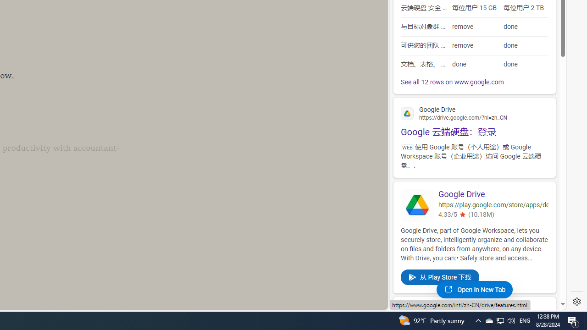 This screenshot has height=330, width=587. I want to click on 4.334164619445801, so click(462, 215).